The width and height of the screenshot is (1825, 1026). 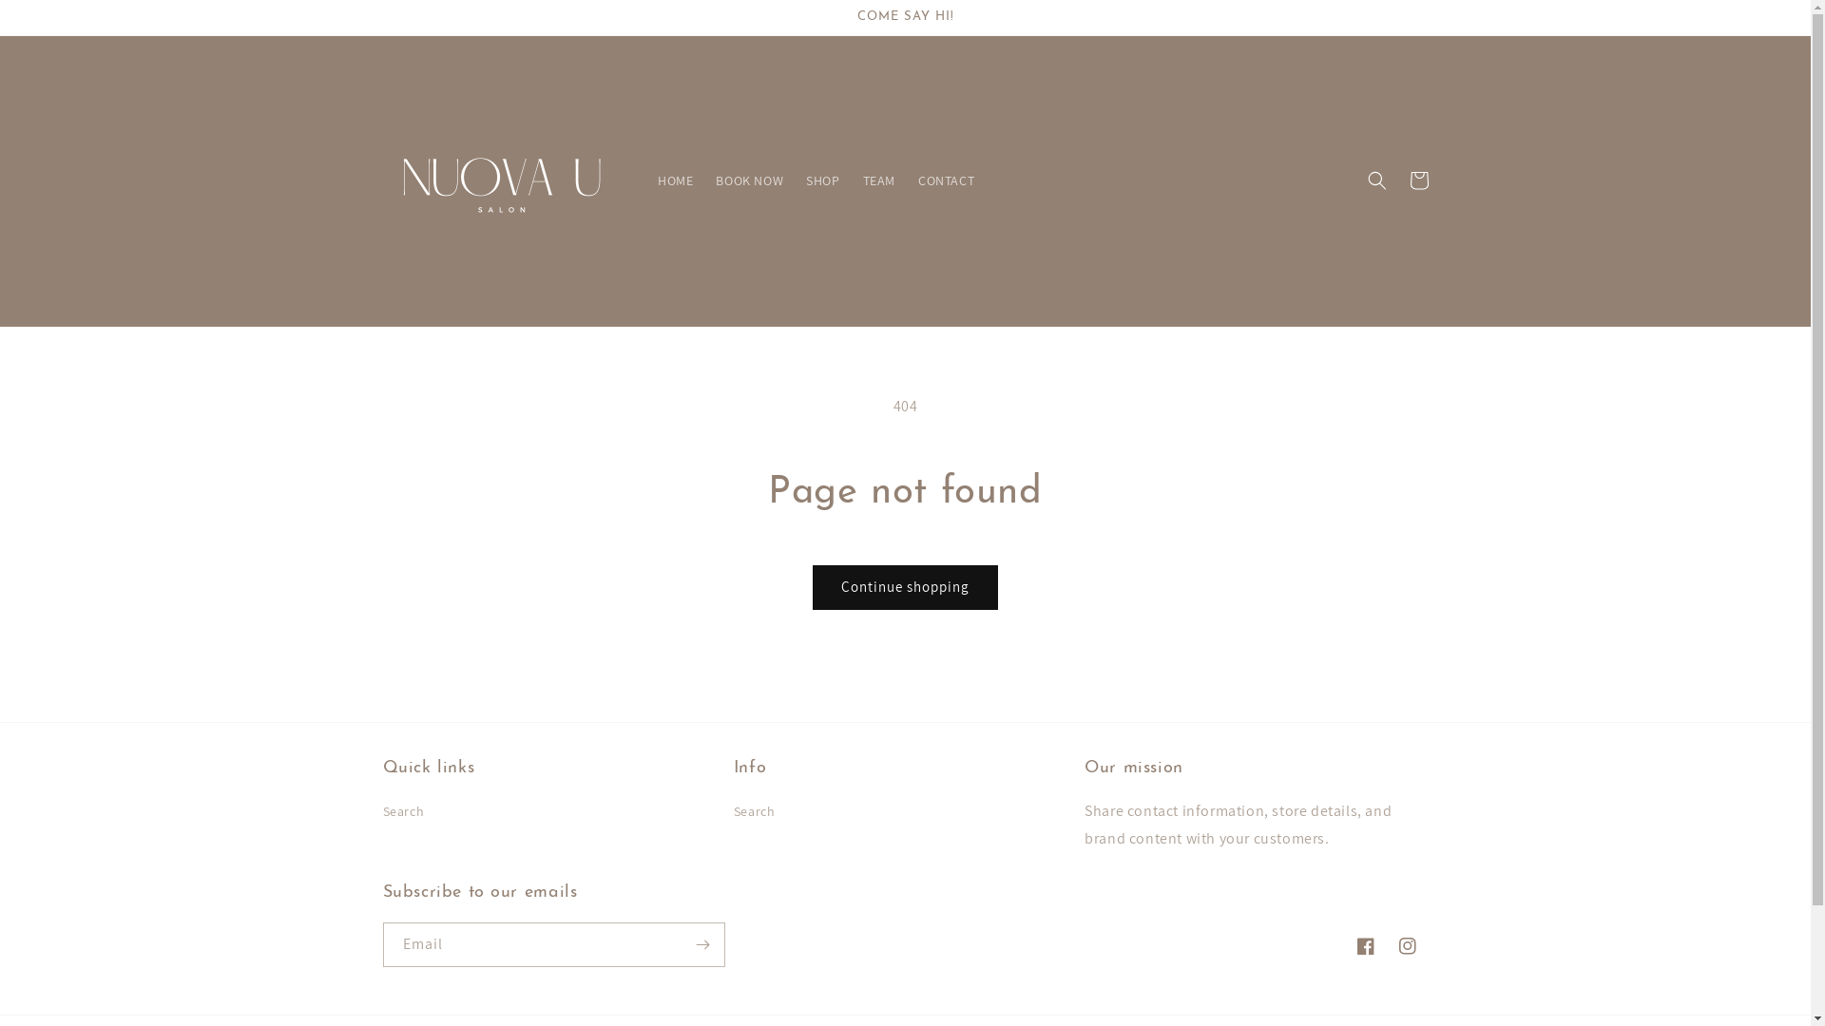 I want to click on Search, so click(x=403, y=814).